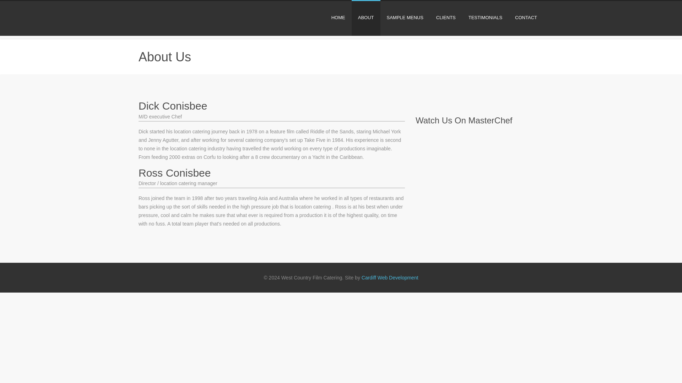 This screenshot has height=383, width=682. Describe the element at coordinates (405, 18) in the screenshot. I see `SAMPLE MENUS` at that location.